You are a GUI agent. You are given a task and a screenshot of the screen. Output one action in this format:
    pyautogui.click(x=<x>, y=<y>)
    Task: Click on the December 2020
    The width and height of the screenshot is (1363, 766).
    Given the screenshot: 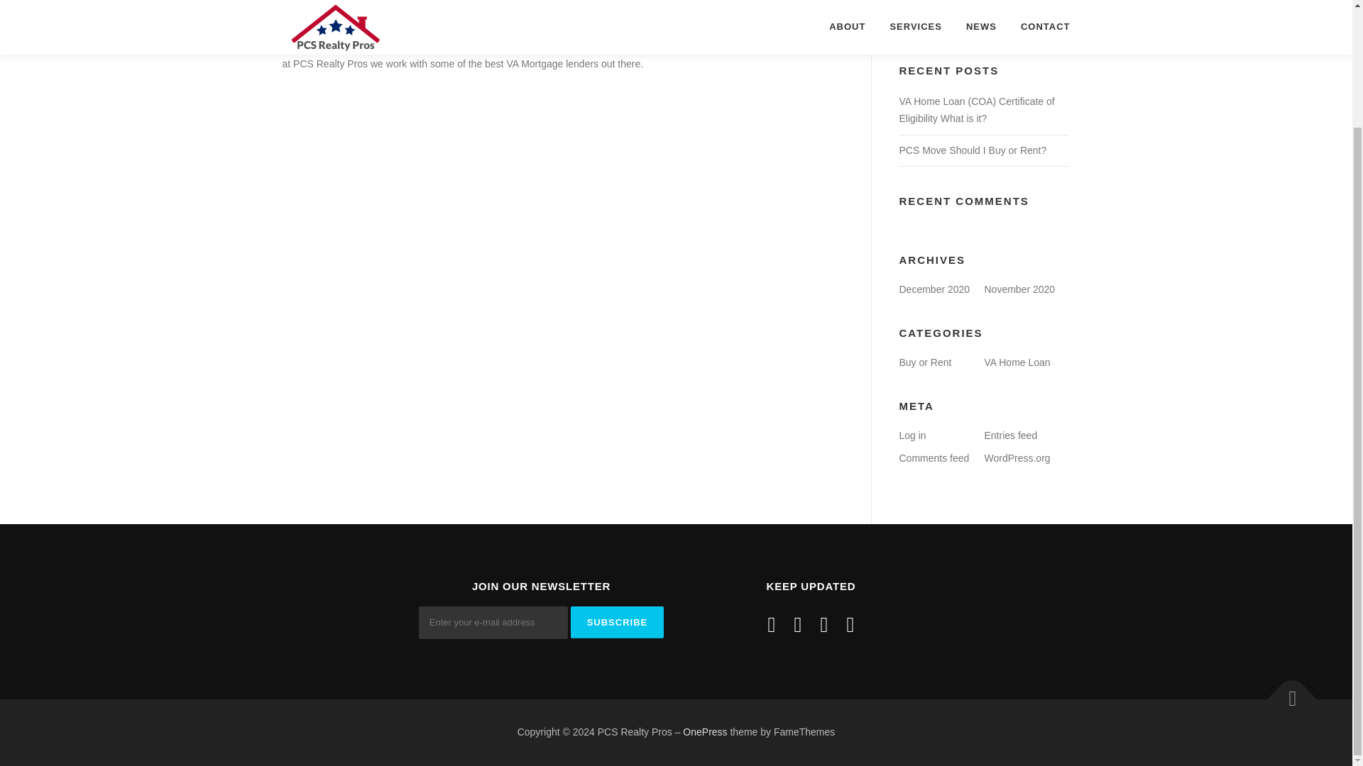 What is the action you would take?
    pyautogui.click(x=934, y=289)
    